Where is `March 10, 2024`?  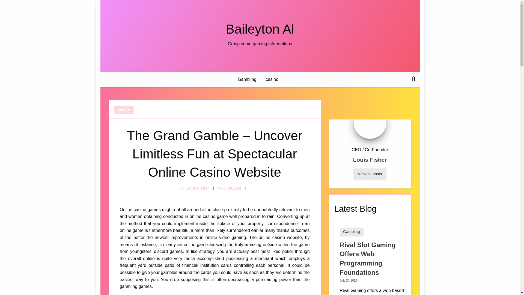 March 10, 2024 is located at coordinates (229, 188).